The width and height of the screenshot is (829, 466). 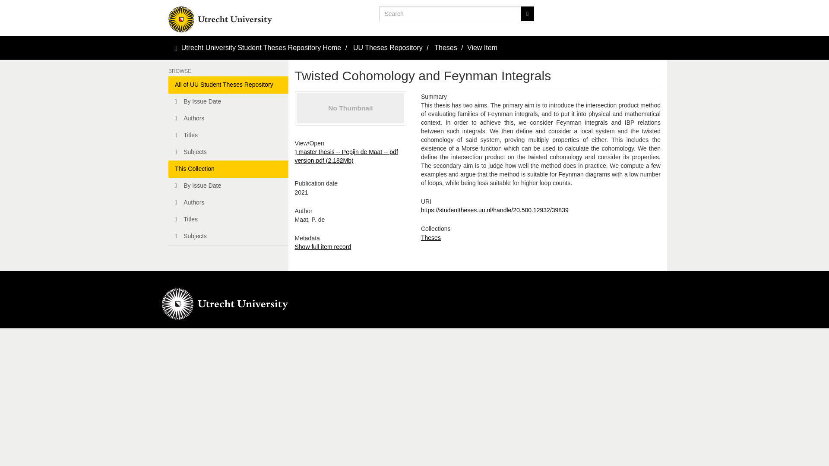 I want to click on Show full item record, so click(x=322, y=246).